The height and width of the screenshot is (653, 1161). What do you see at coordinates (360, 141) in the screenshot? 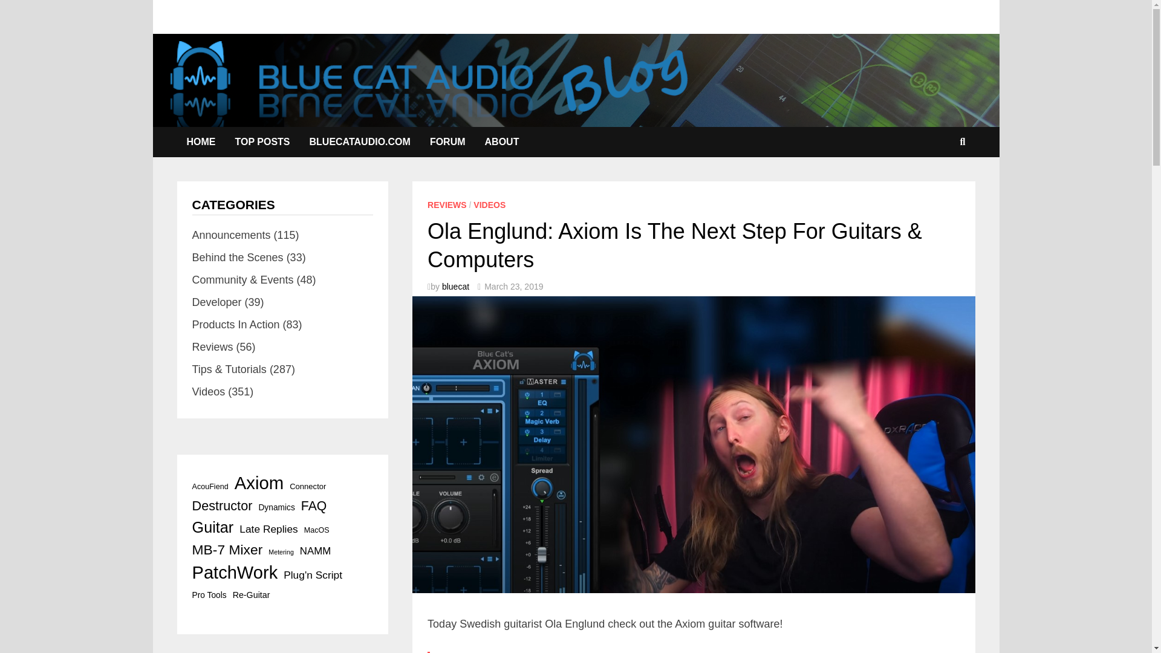
I see `BLUECATAUDIO.COM` at bounding box center [360, 141].